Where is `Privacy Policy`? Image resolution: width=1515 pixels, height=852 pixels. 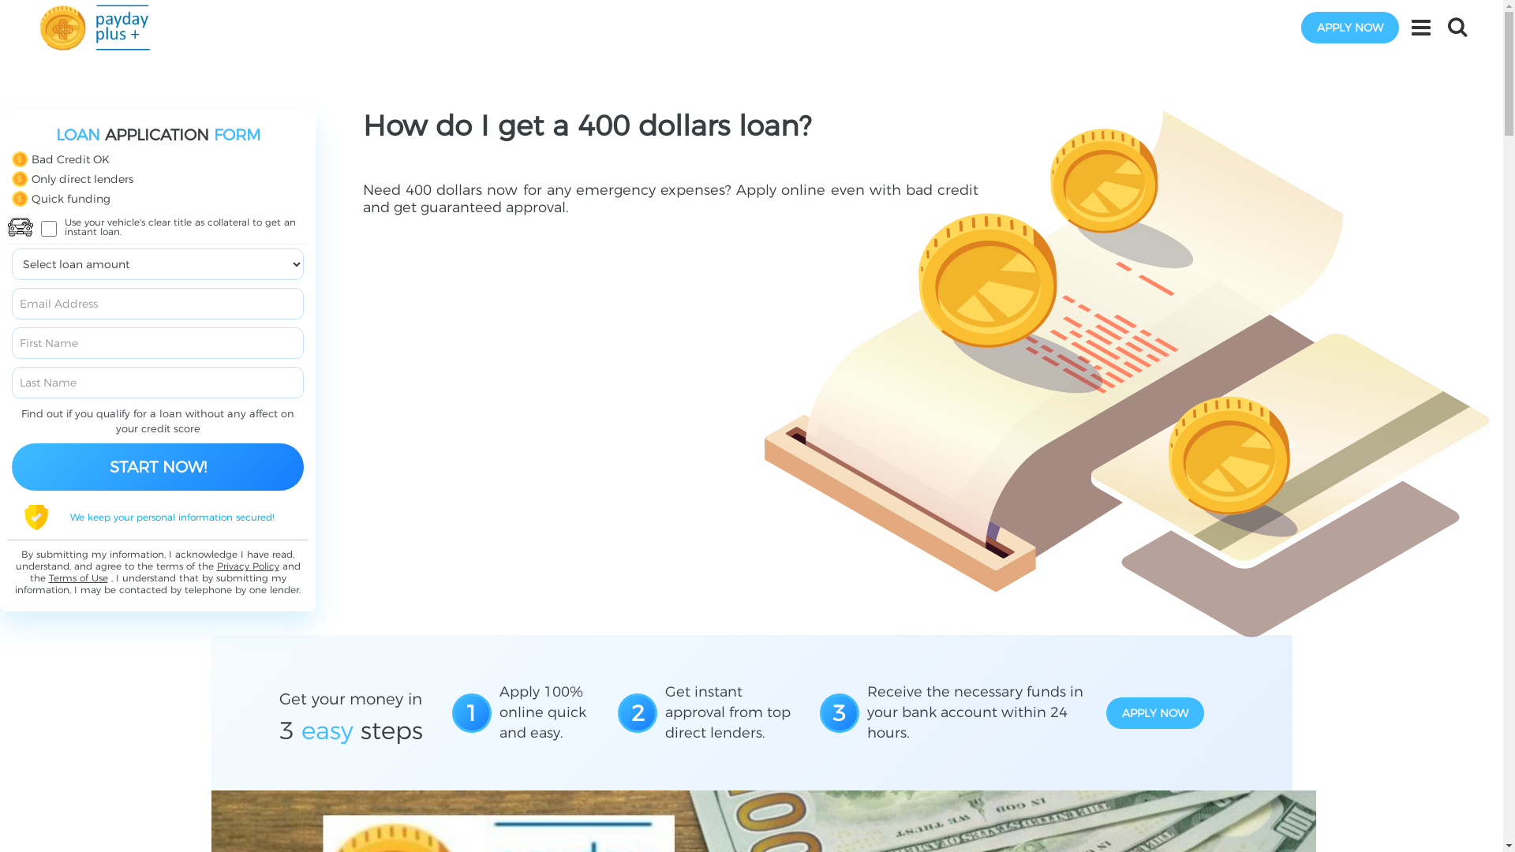
Privacy Policy is located at coordinates (248, 566).